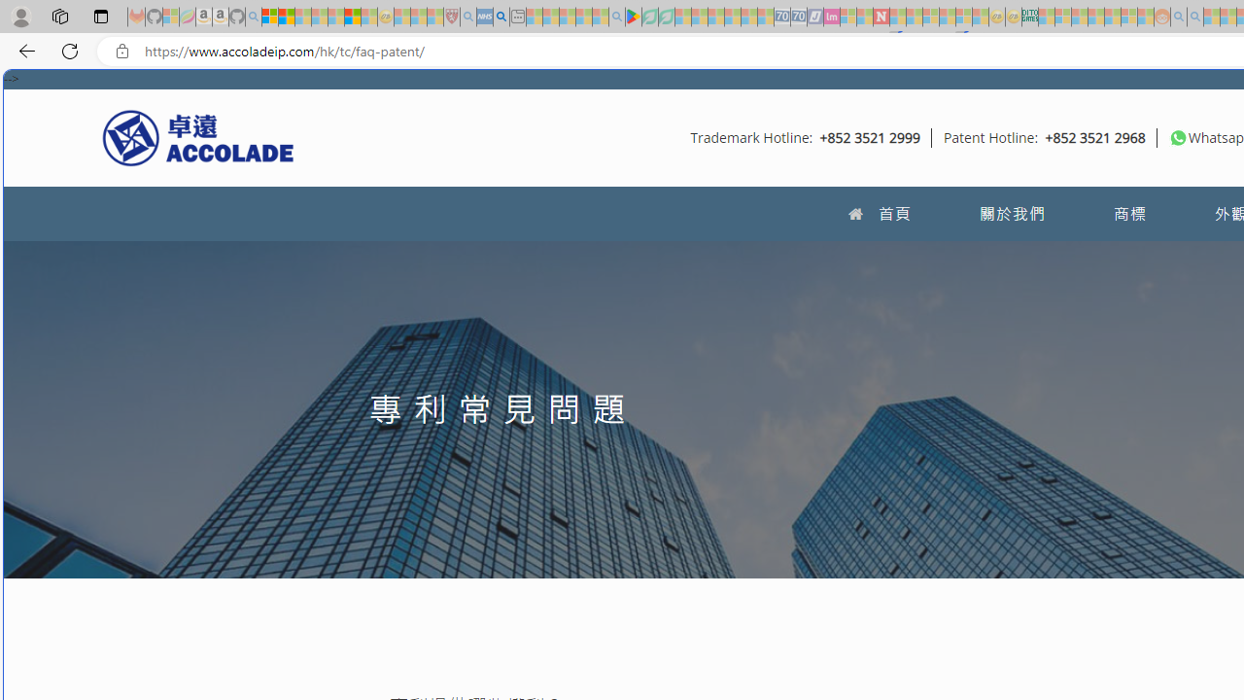 The height and width of the screenshot is (700, 1244). What do you see at coordinates (799, 17) in the screenshot?
I see `Cheap Hotels - Save70.com - Sleeping` at bounding box center [799, 17].